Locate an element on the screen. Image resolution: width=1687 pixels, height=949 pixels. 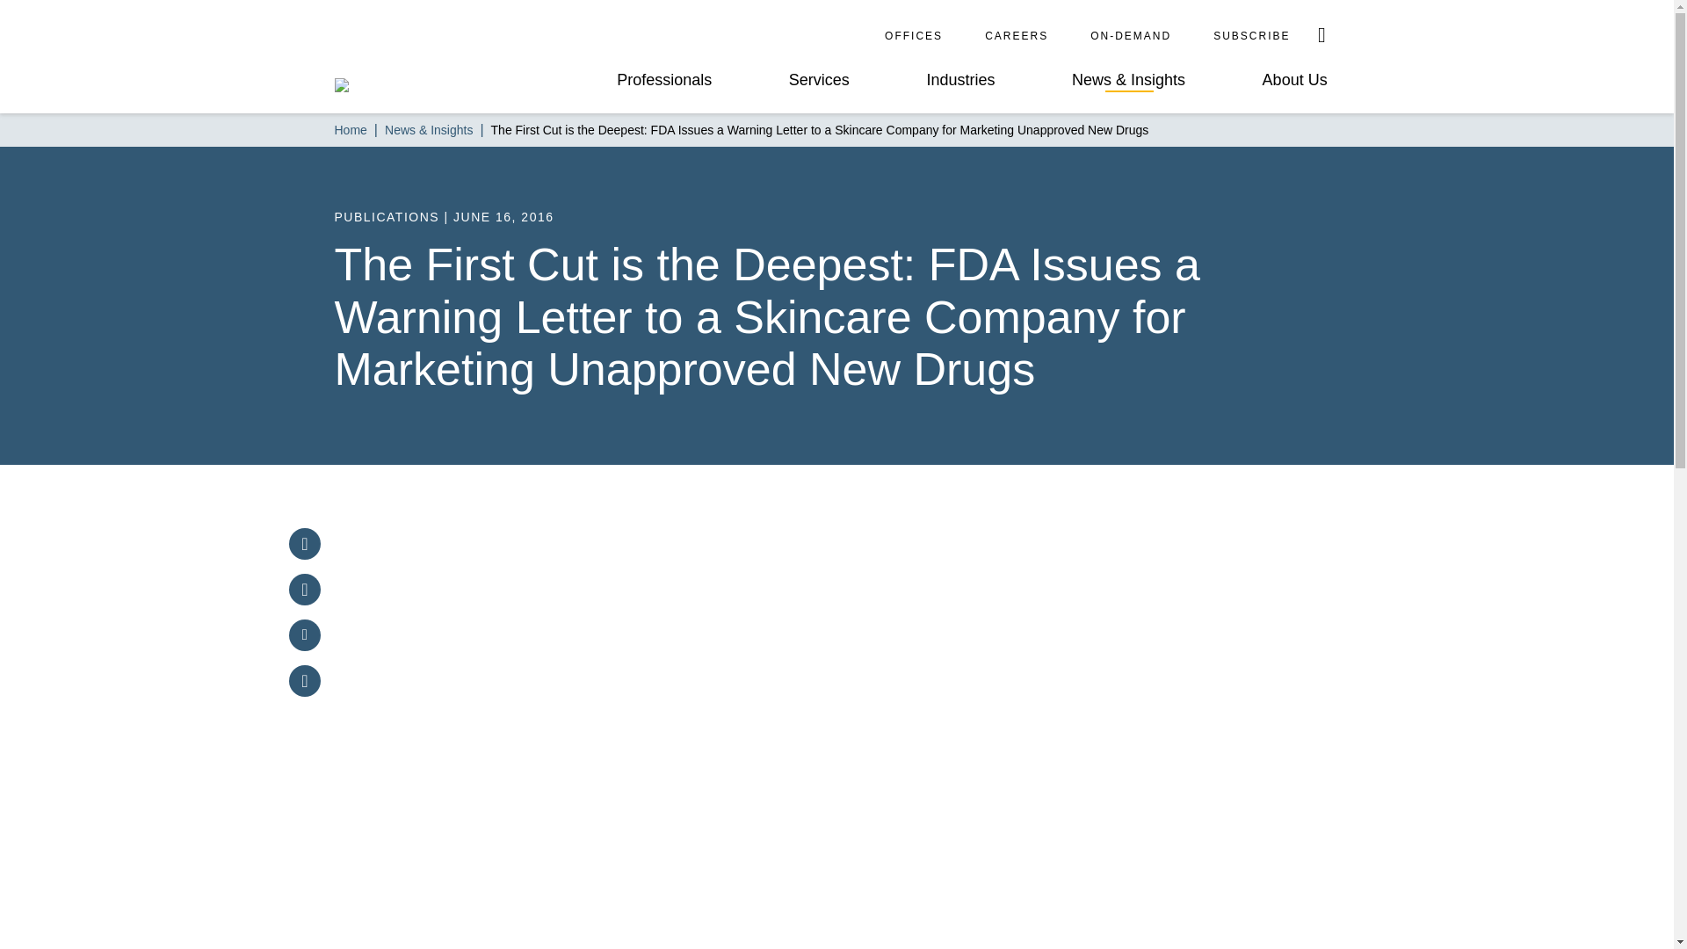
ON-DEMAND is located at coordinates (1130, 35).